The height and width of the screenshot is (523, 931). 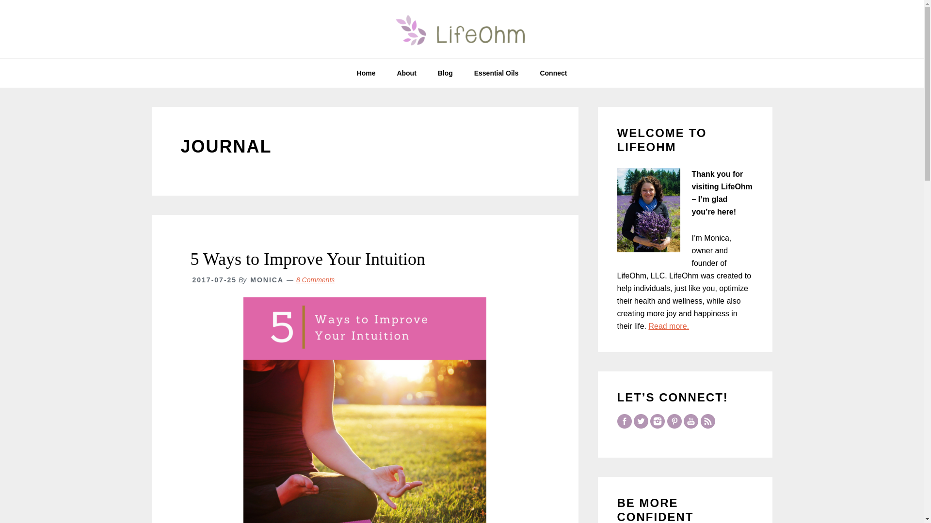 I want to click on Blog, so click(x=445, y=73).